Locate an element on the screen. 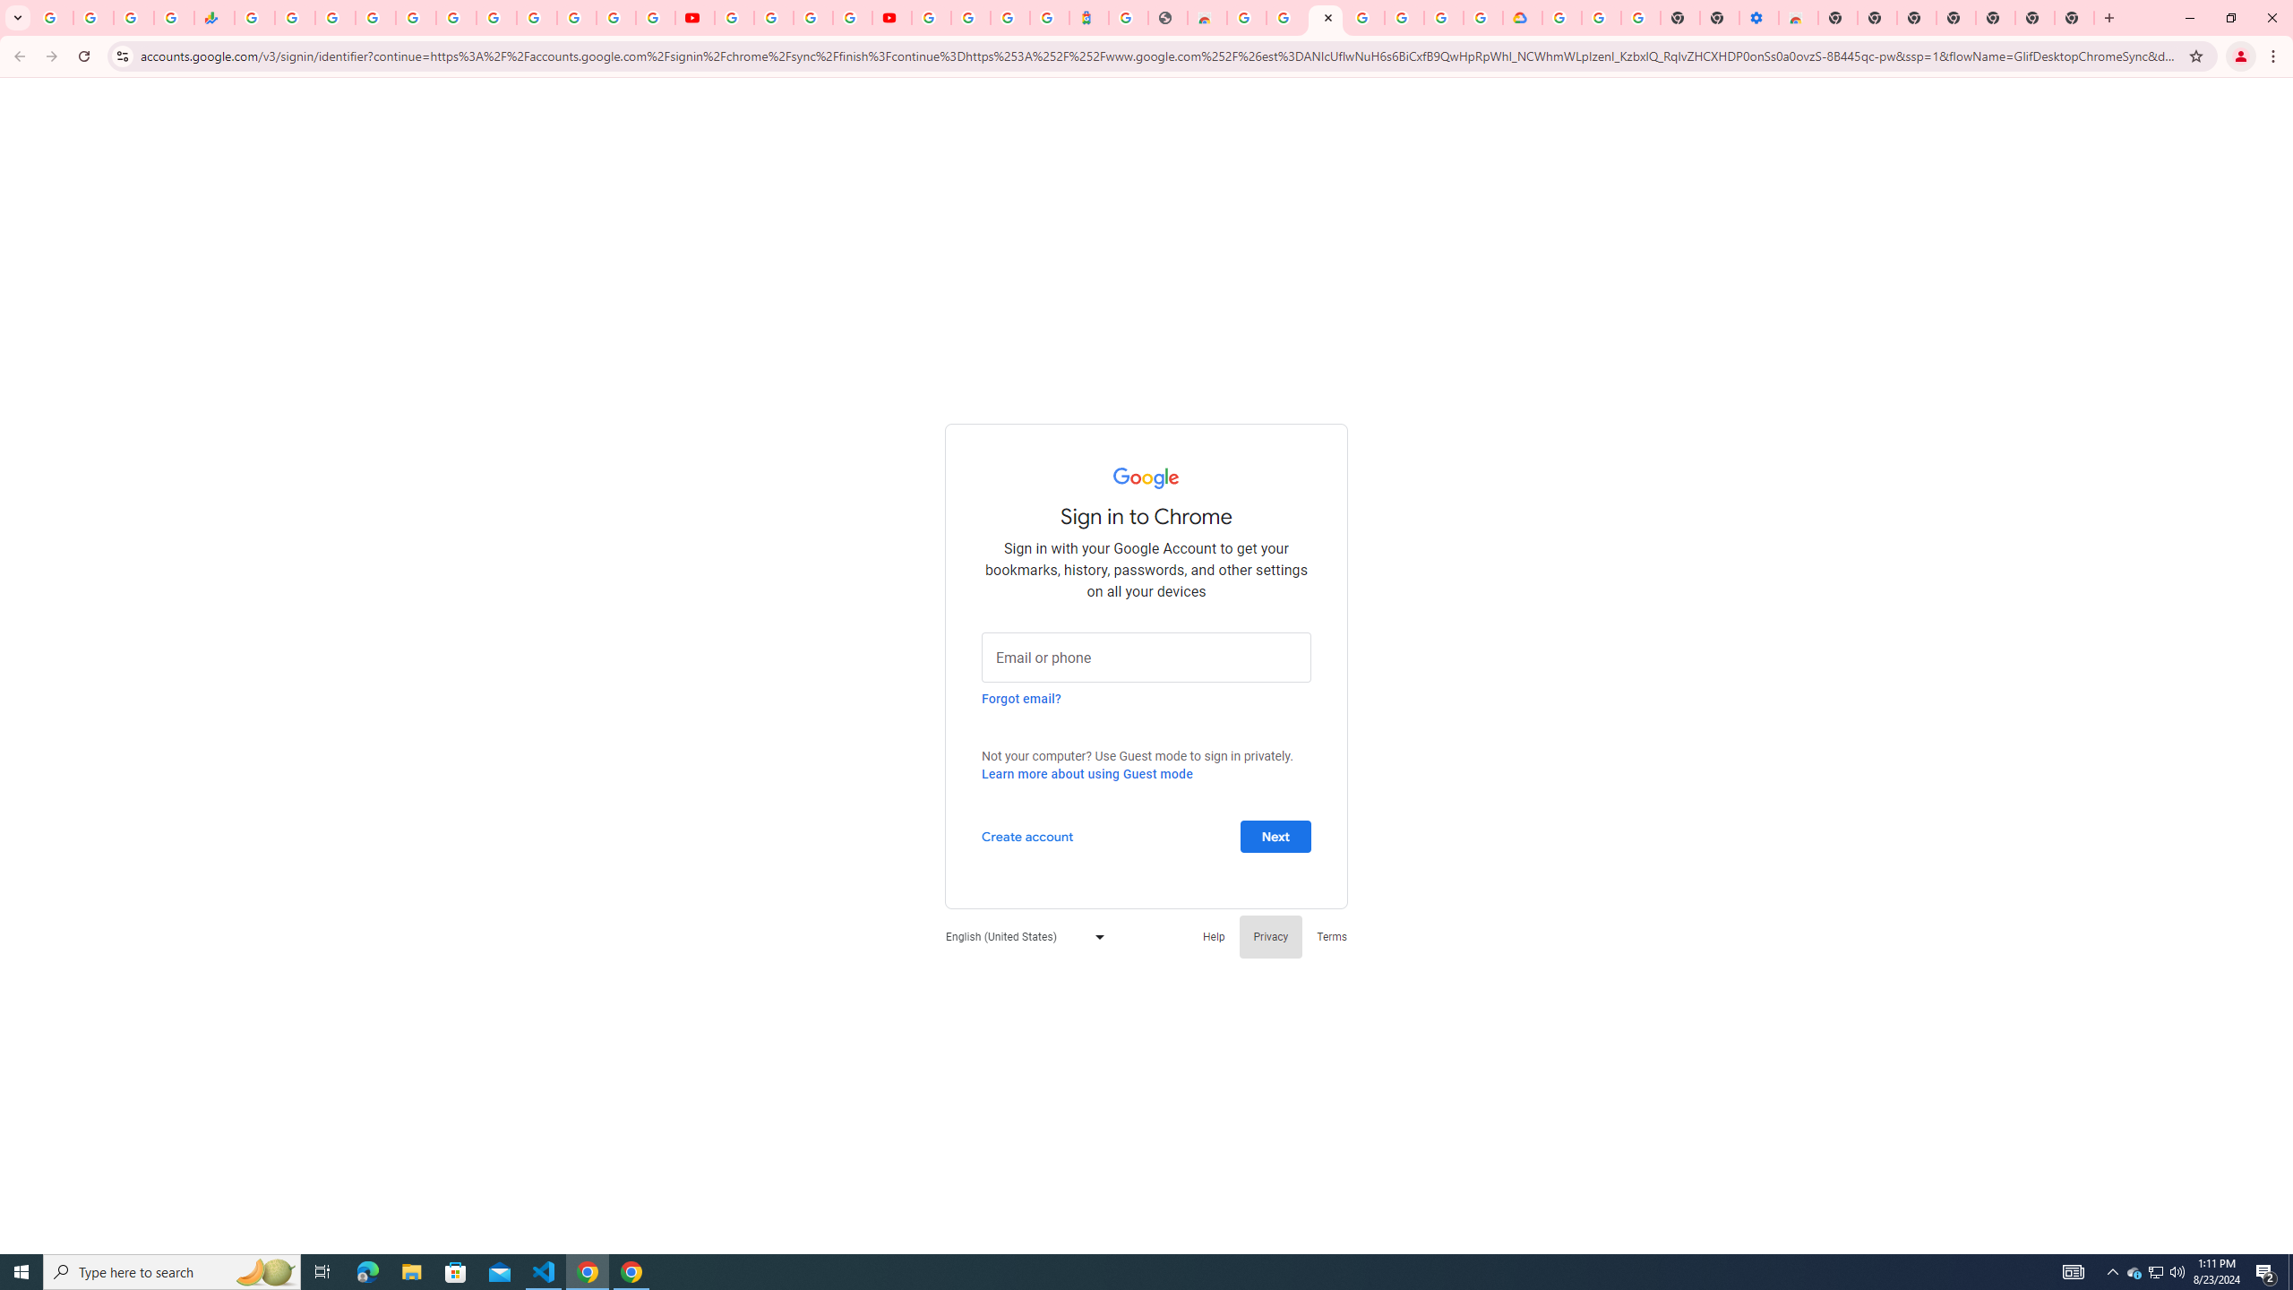 This screenshot has width=2293, height=1290. YouTube is located at coordinates (733, 18).